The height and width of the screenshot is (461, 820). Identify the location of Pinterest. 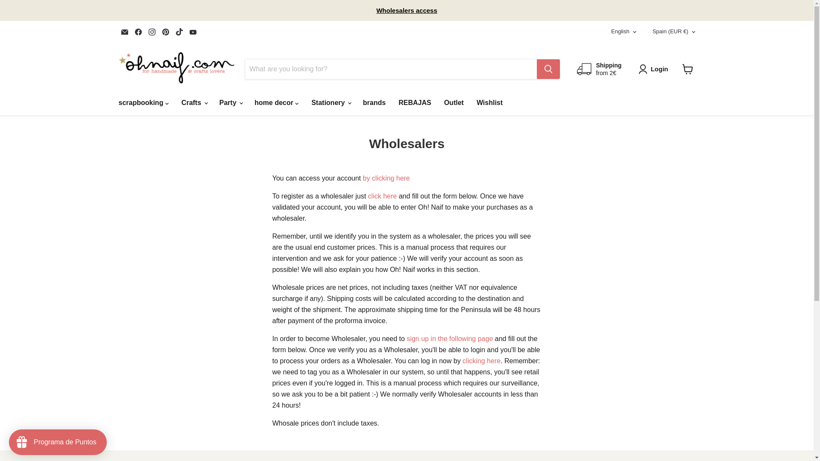
(166, 32).